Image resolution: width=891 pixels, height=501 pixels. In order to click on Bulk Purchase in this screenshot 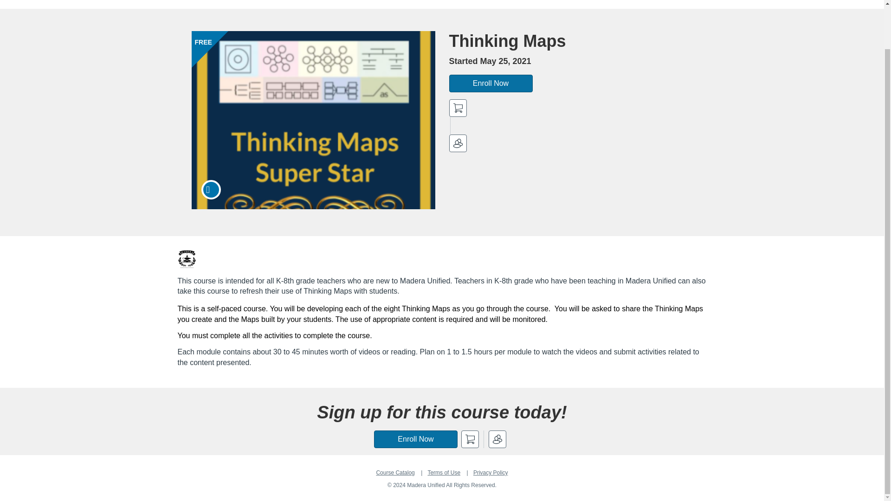, I will do `click(458, 143)`.